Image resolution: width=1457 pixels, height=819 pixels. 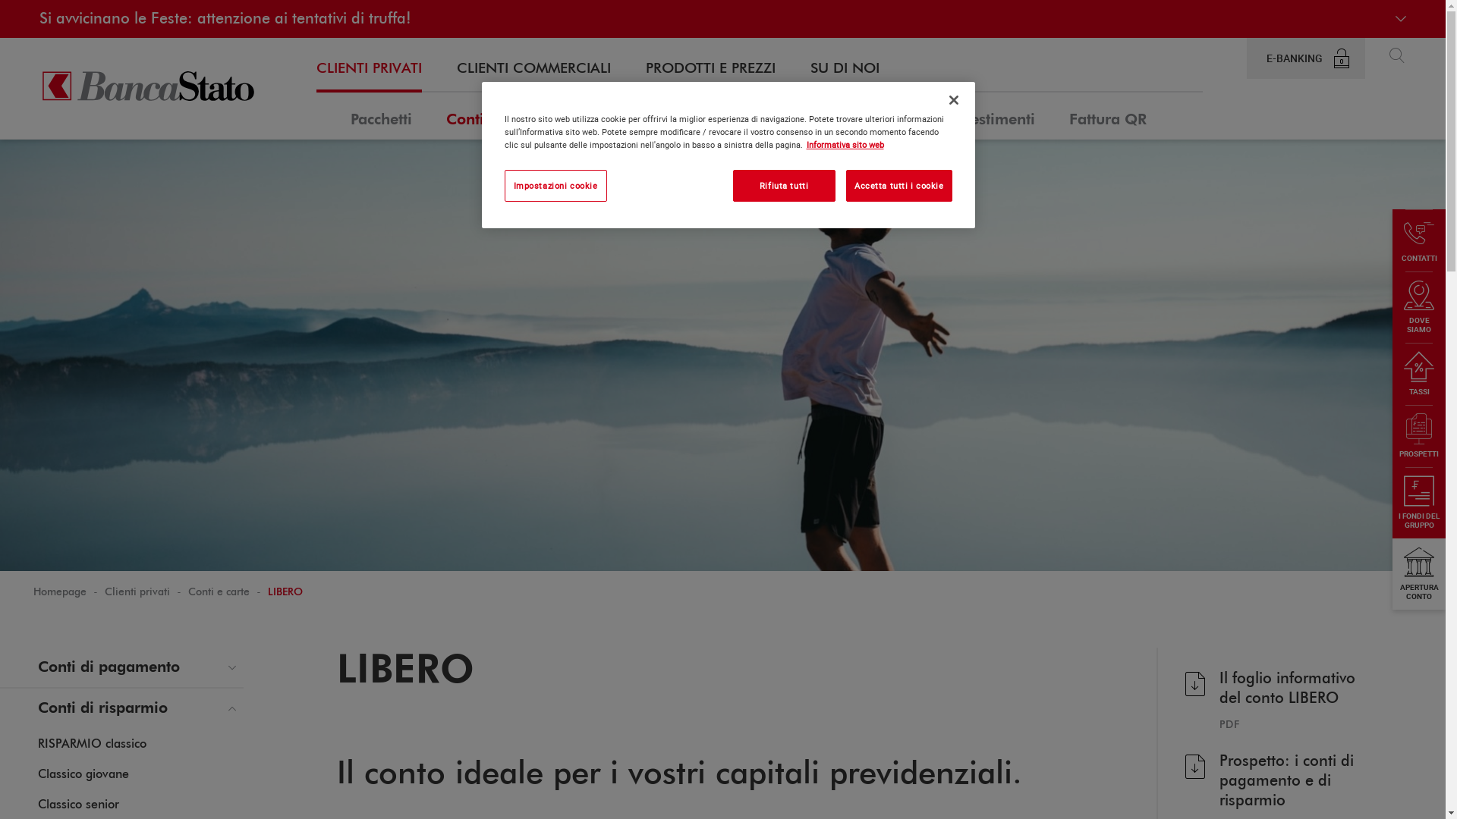 I want to click on Homepage, so click(x=60, y=592).